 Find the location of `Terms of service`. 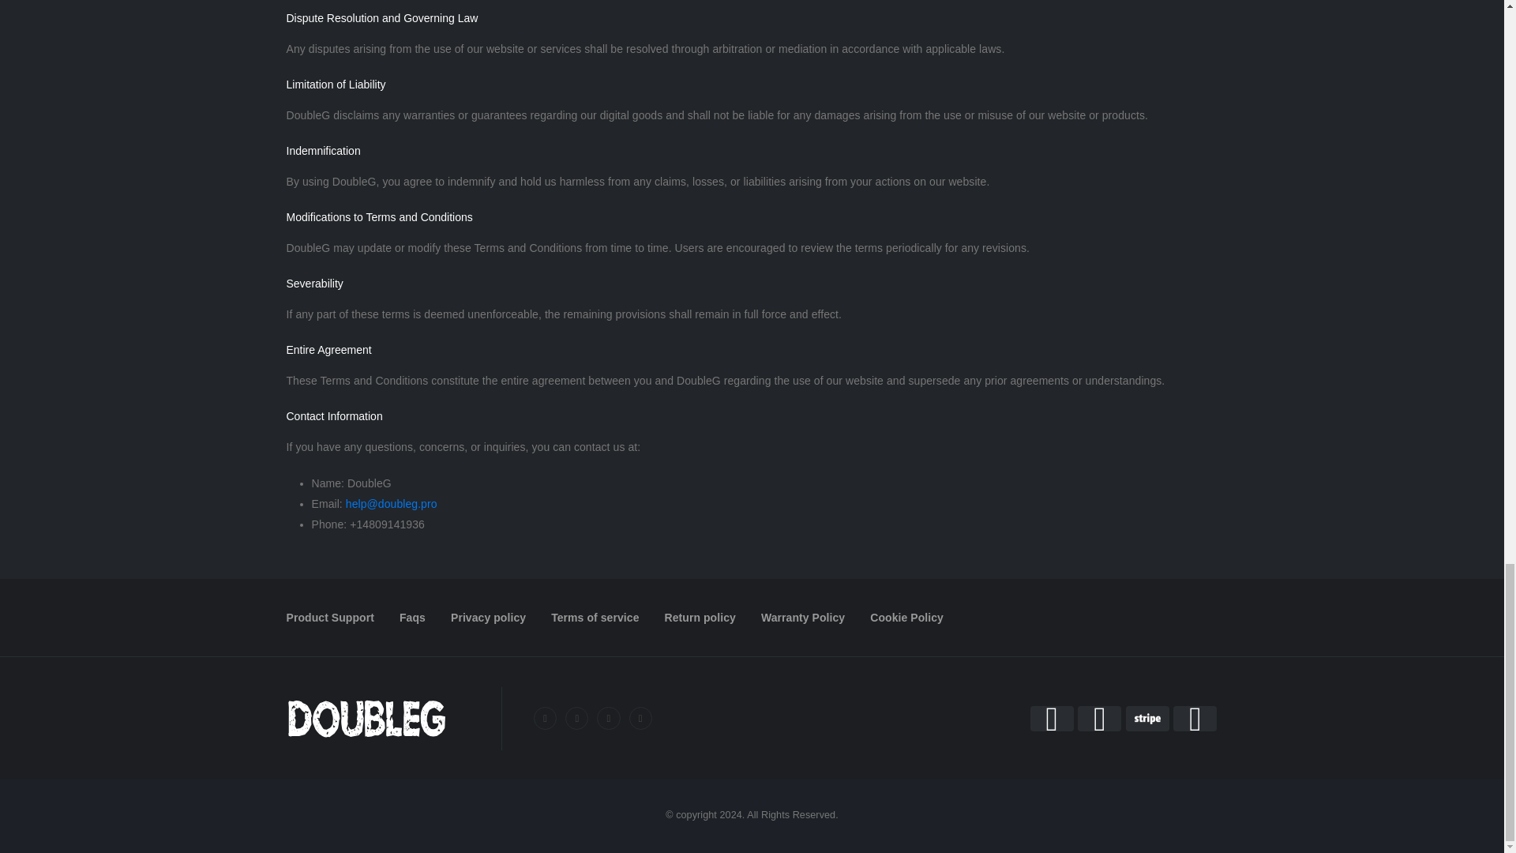

Terms of service is located at coordinates (595, 618).